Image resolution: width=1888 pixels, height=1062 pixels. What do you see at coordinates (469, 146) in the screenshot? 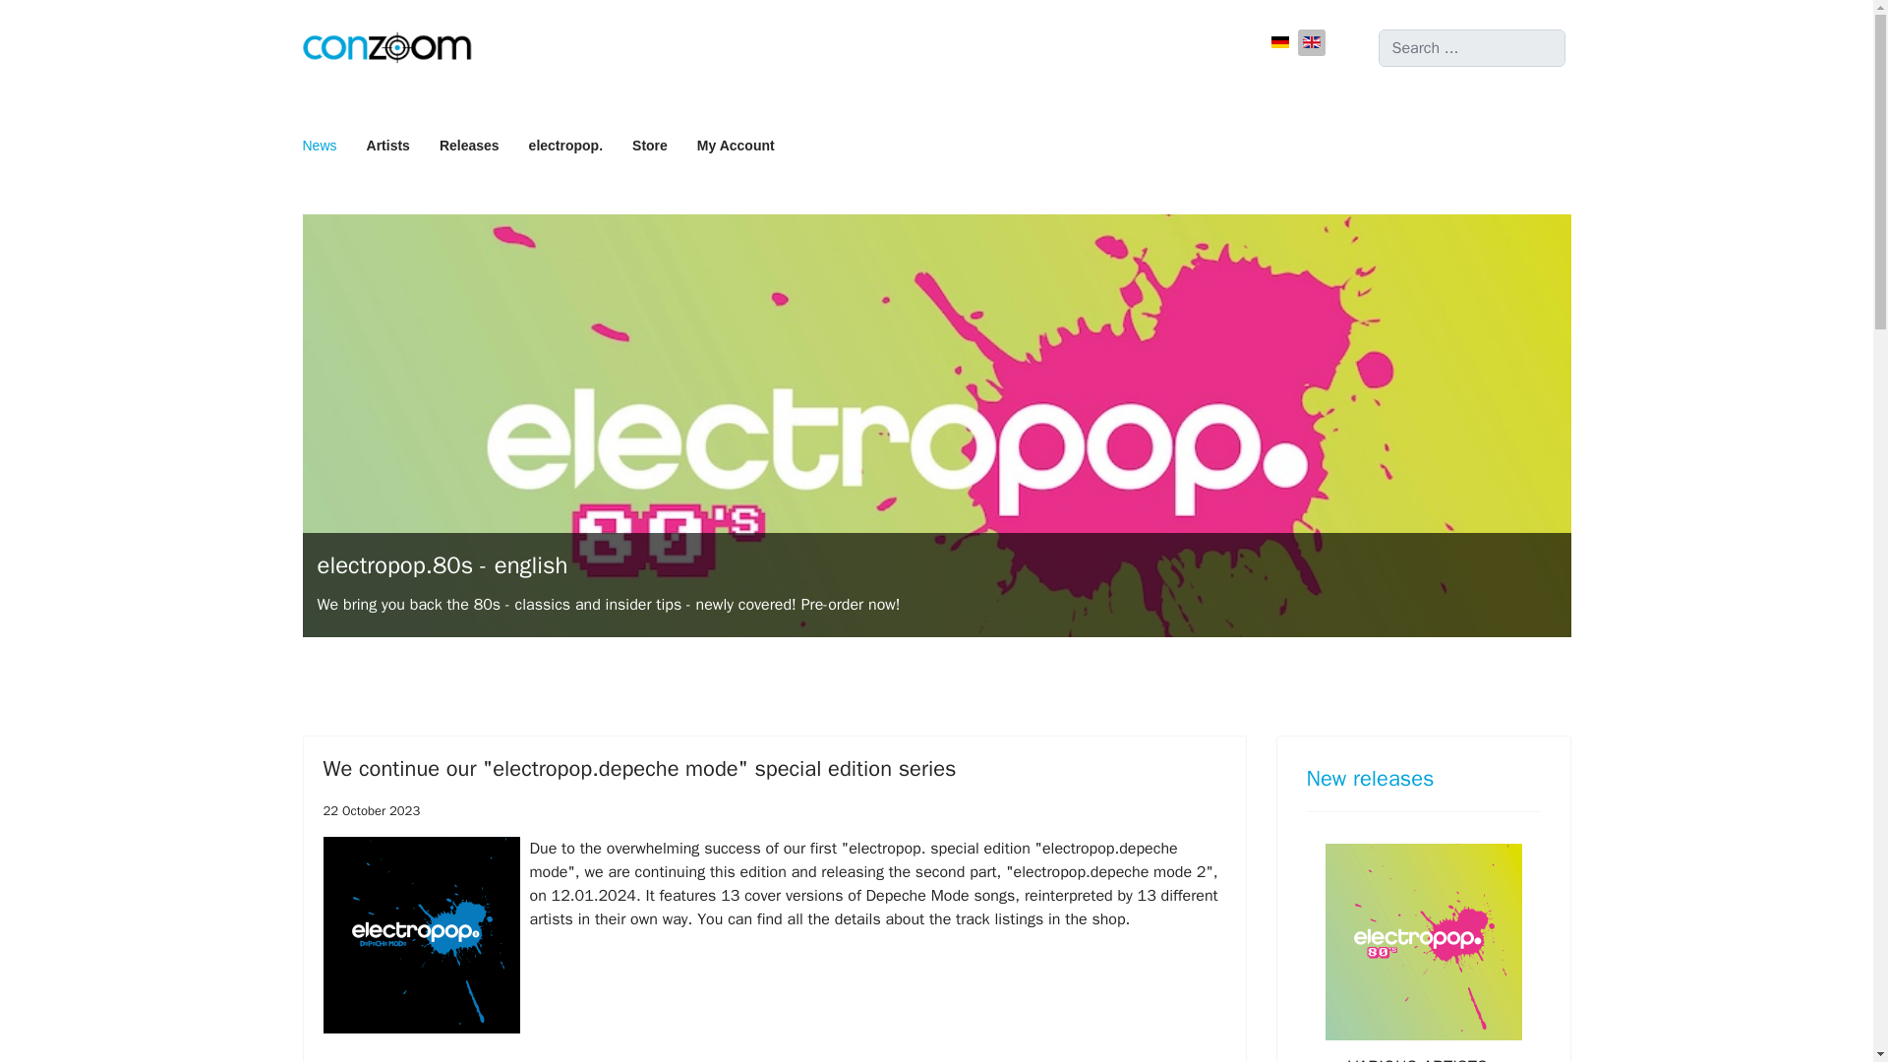
I see `Releases` at bounding box center [469, 146].